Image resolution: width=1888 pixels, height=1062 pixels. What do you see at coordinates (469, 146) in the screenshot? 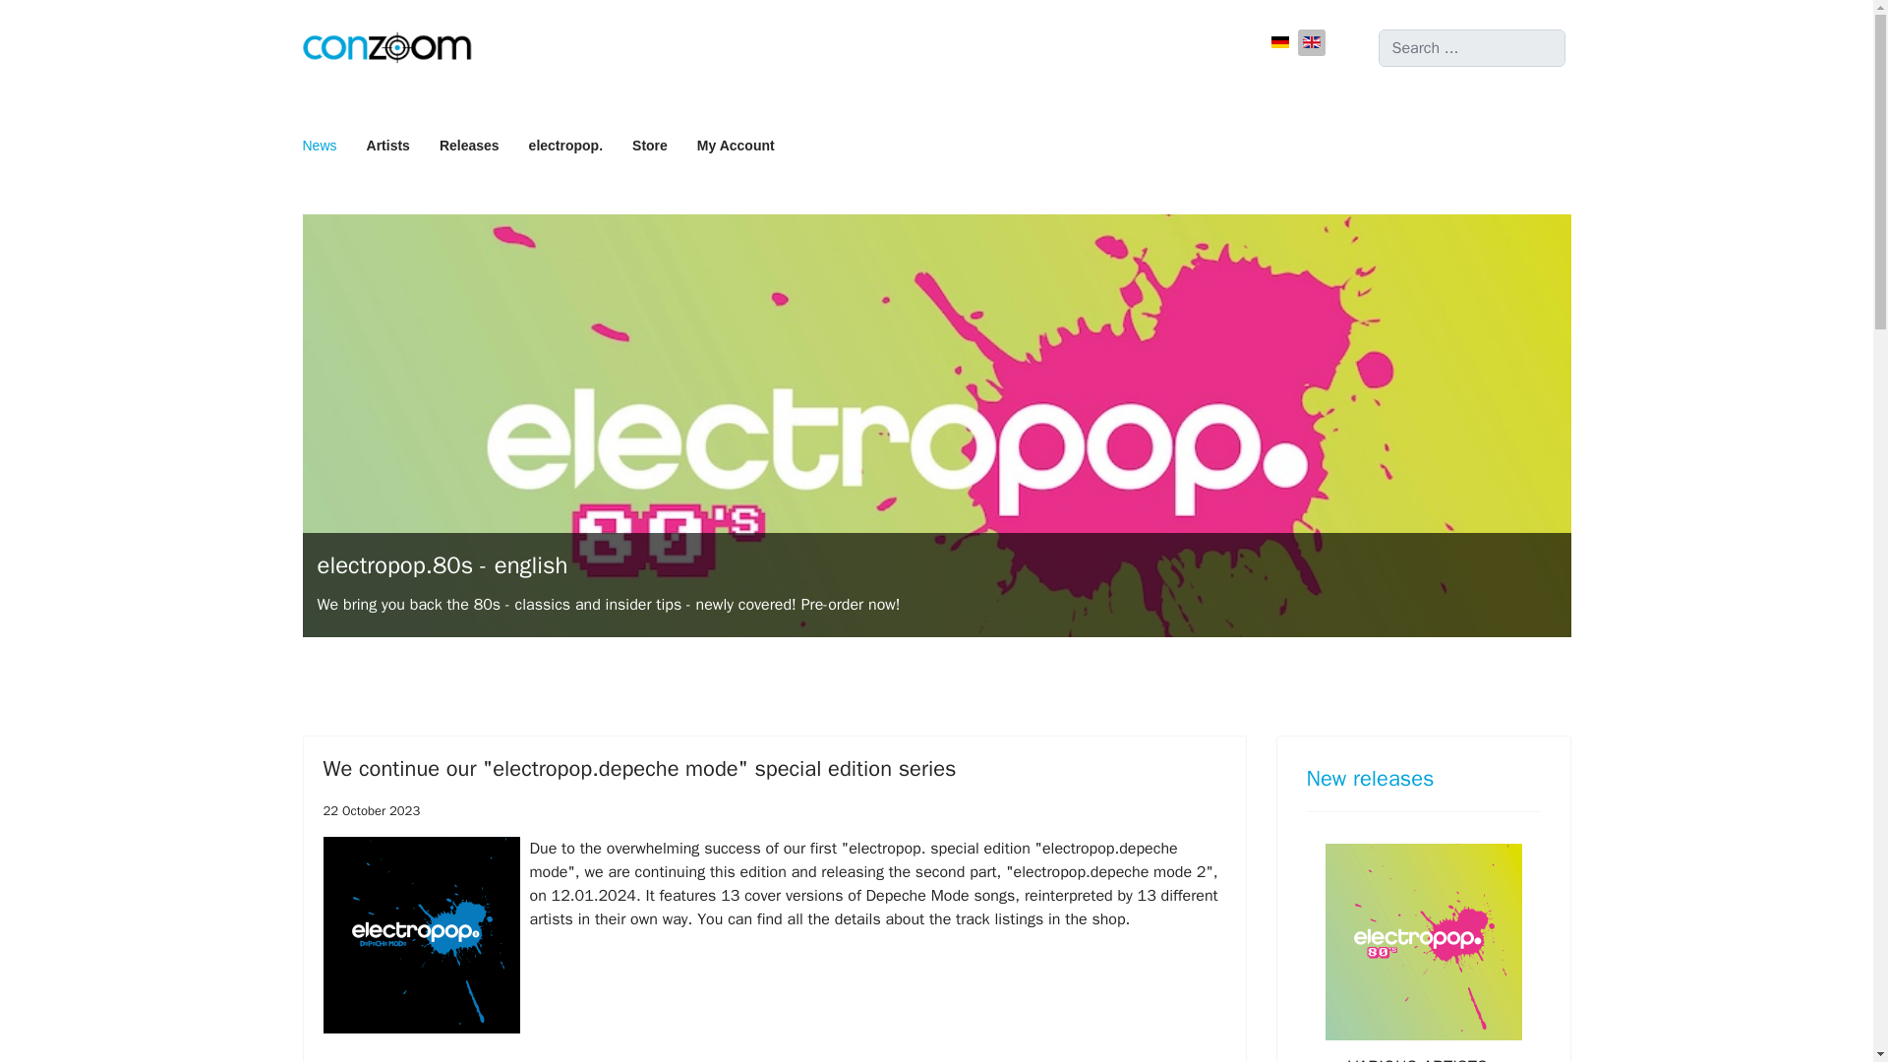
I see `Releases` at bounding box center [469, 146].